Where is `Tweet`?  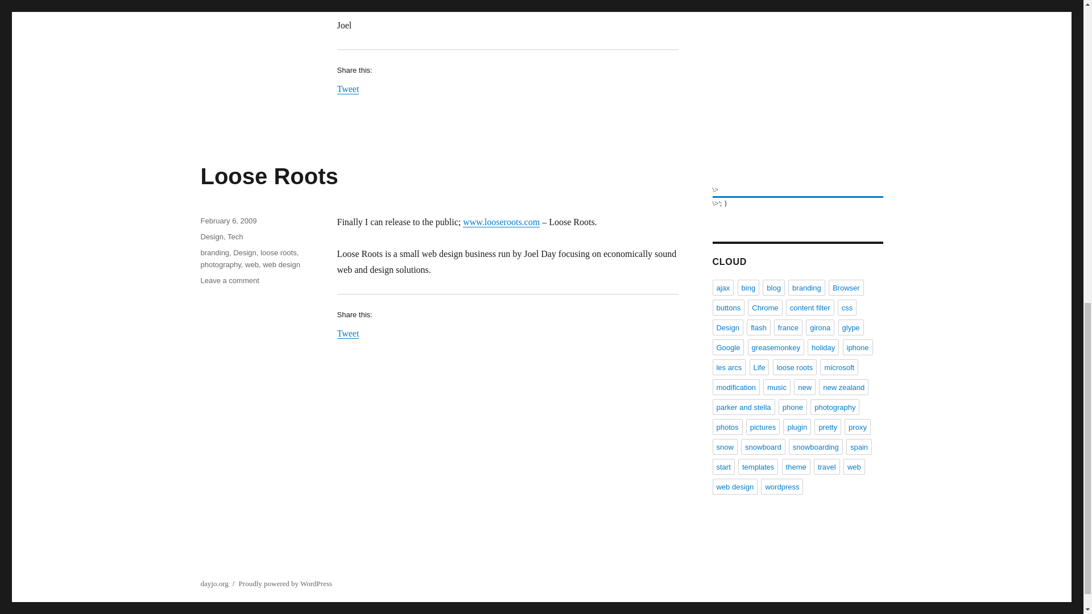
Tweet is located at coordinates (214, 252).